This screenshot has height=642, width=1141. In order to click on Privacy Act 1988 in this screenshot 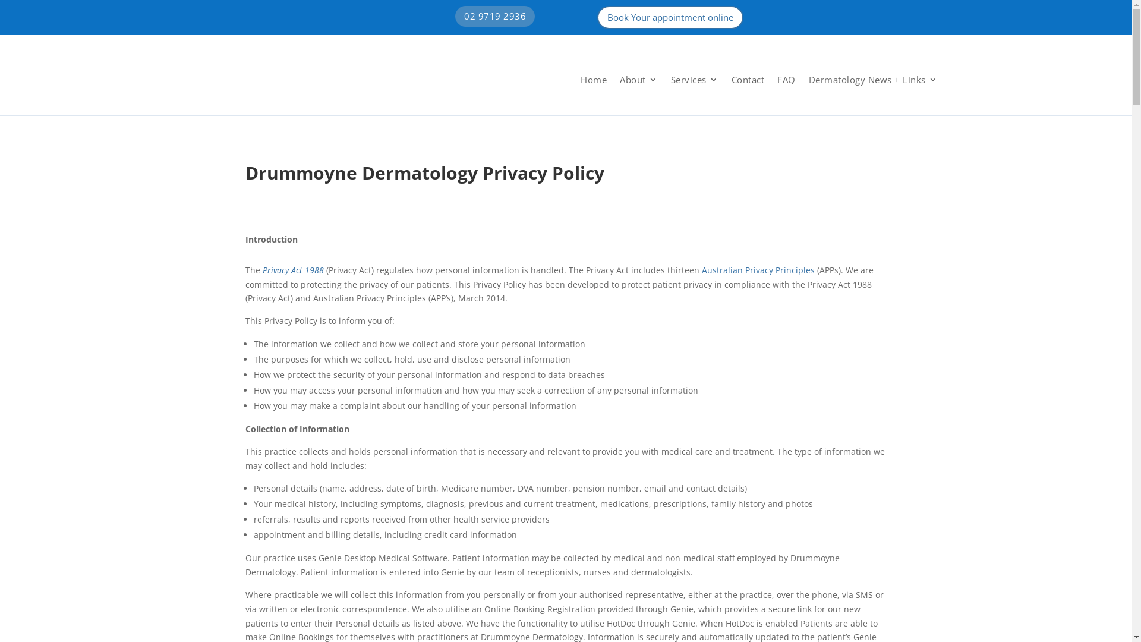, I will do `click(294, 270)`.